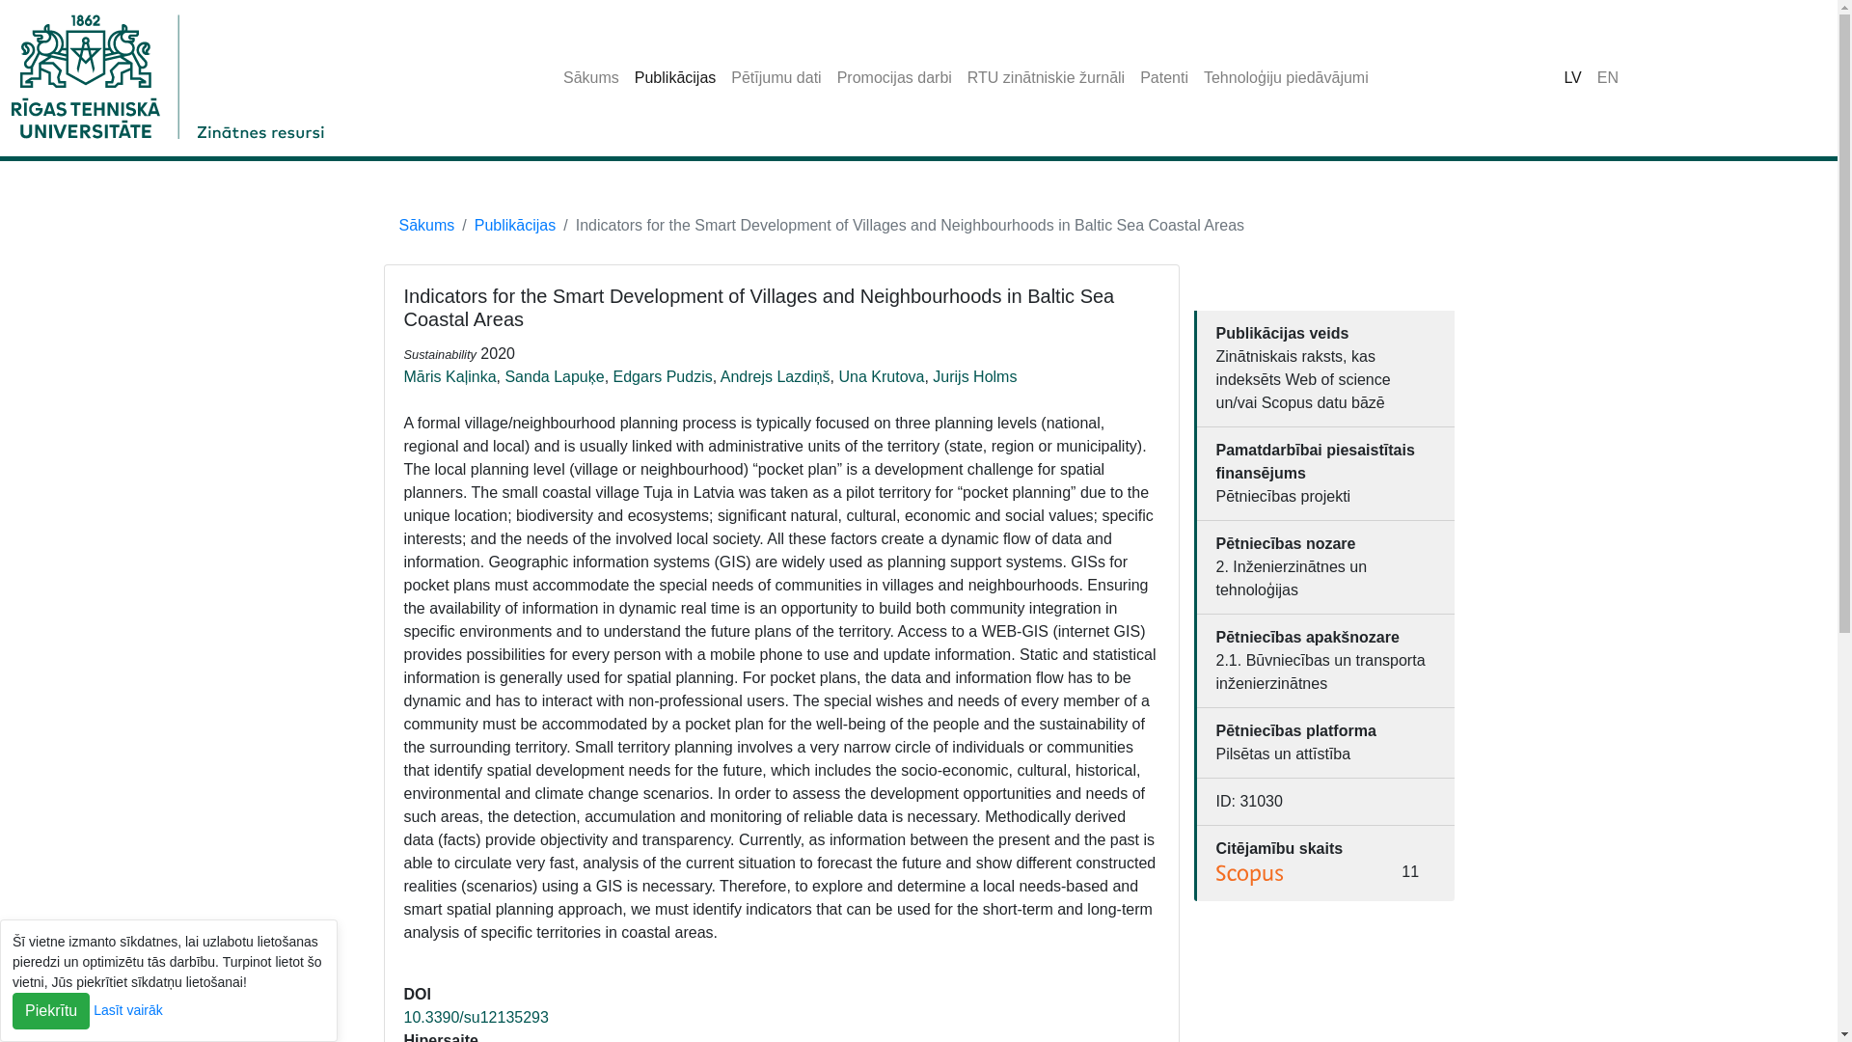 The image size is (1852, 1042). What do you see at coordinates (882, 376) in the screenshot?
I see `Una Krutova` at bounding box center [882, 376].